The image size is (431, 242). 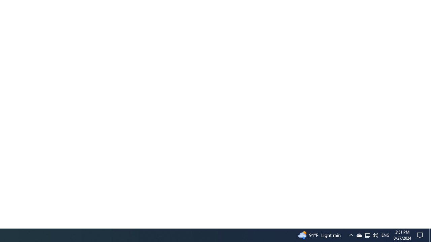 I want to click on Show desktop, so click(x=430, y=235).